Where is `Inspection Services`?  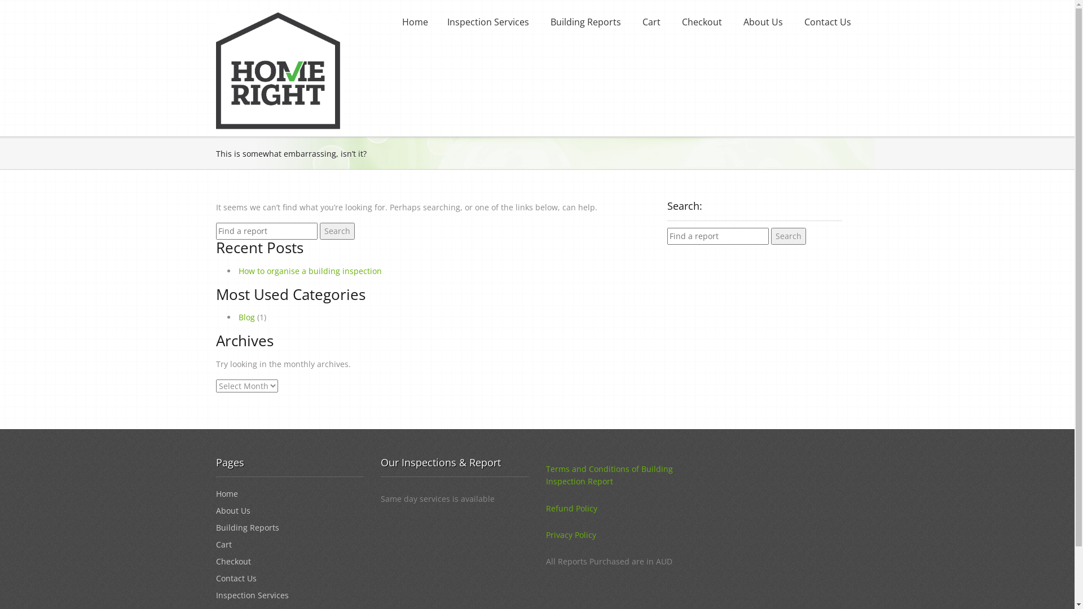 Inspection Services is located at coordinates (252, 595).